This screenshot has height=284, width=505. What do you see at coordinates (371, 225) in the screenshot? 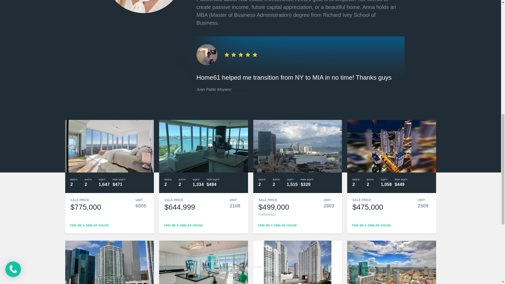
I see `FIND ME A SIMILAR HOUSE` at bounding box center [371, 225].